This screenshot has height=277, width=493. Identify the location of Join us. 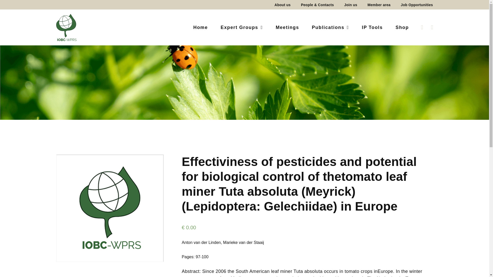
(351, 5).